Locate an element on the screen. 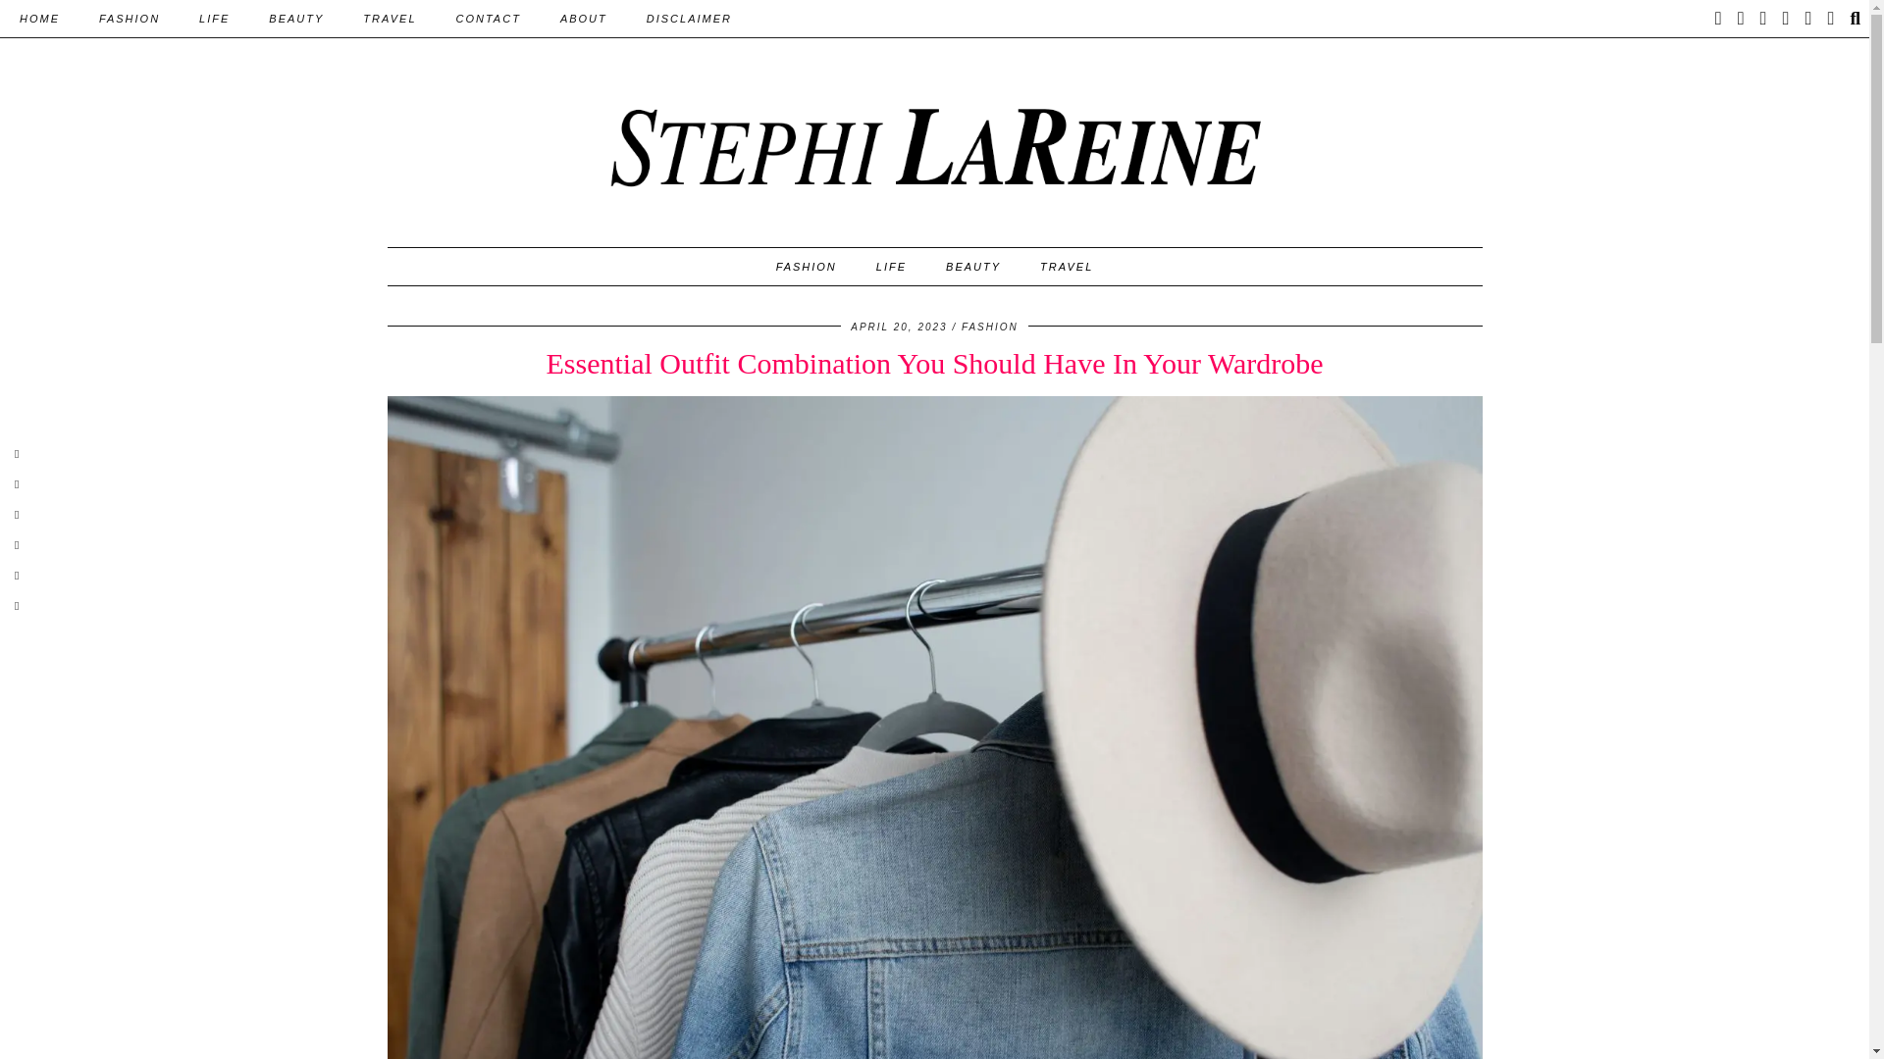 The image size is (1884, 1059). HOME is located at coordinates (39, 18).